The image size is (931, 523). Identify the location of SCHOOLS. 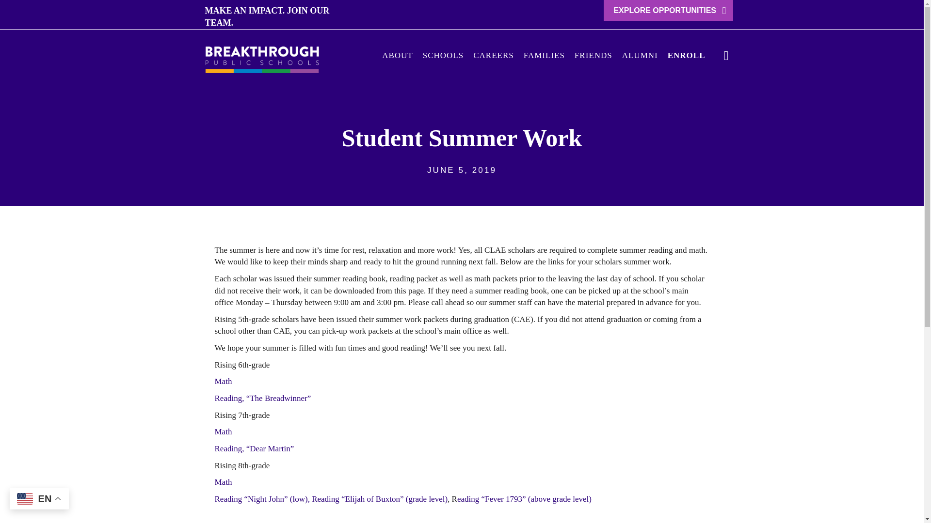
(443, 55).